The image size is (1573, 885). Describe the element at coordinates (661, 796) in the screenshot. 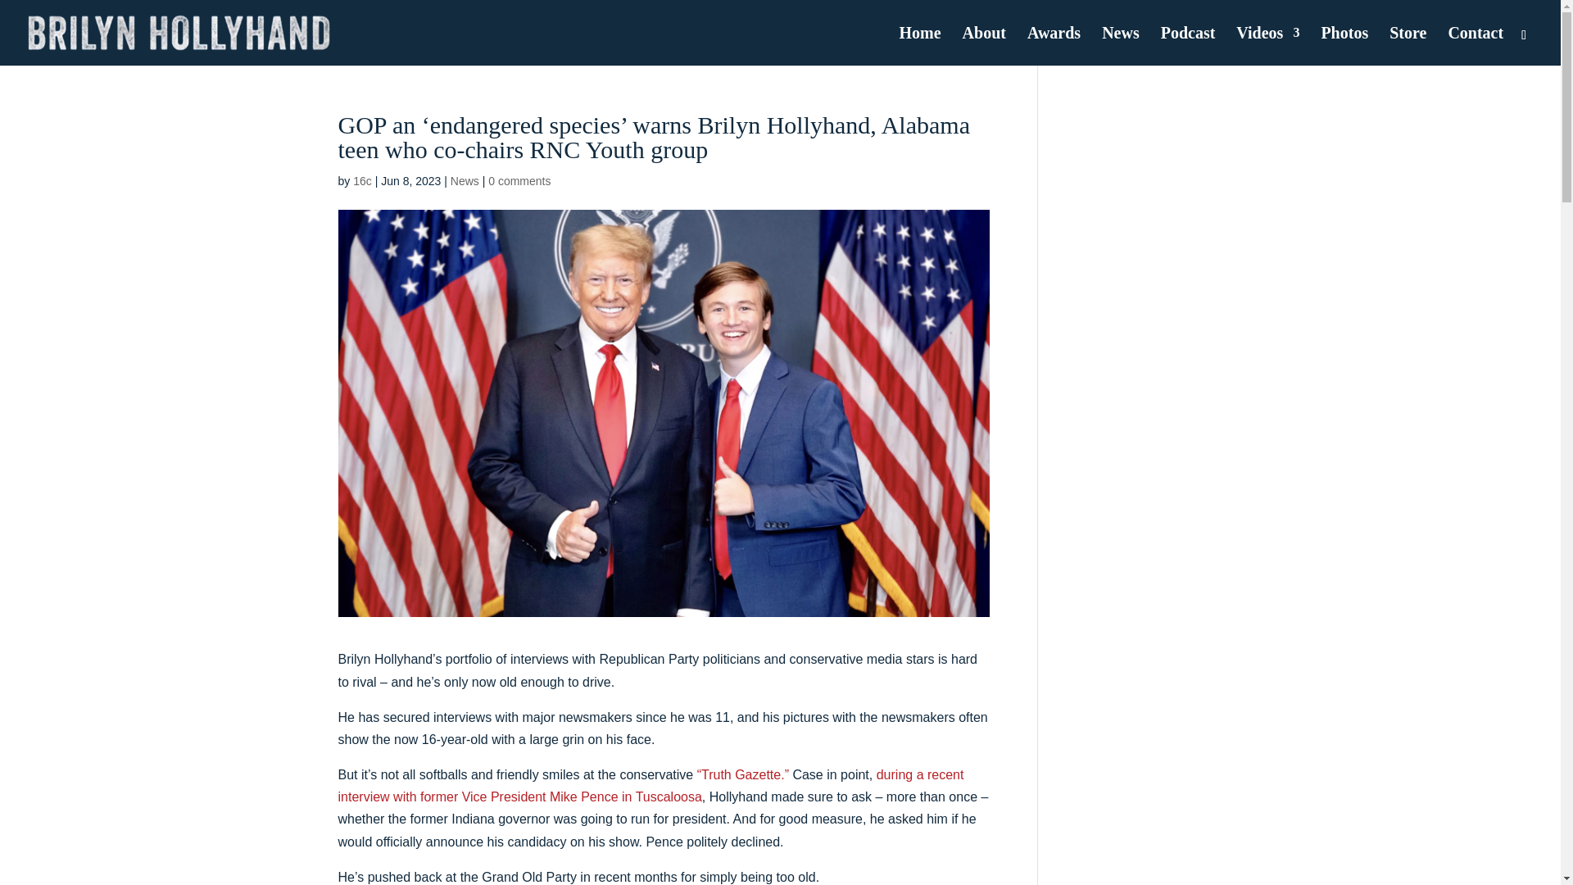

I see `in Tuscaloosa` at that location.